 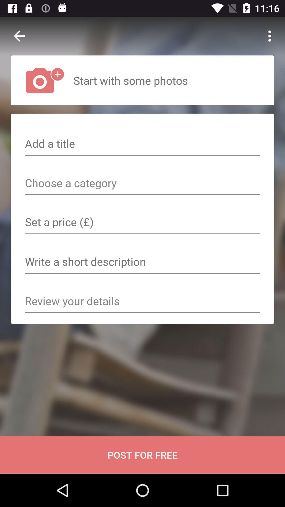 What do you see at coordinates (142, 455) in the screenshot?
I see `tap the post for free` at bounding box center [142, 455].